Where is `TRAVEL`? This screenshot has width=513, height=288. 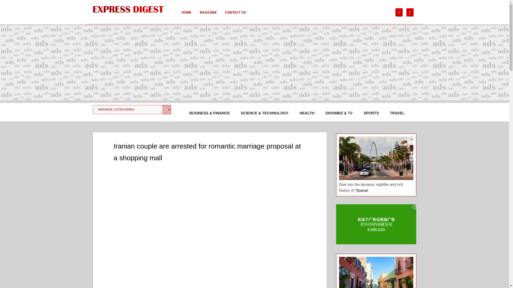 TRAVEL is located at coordinates (397, 113).